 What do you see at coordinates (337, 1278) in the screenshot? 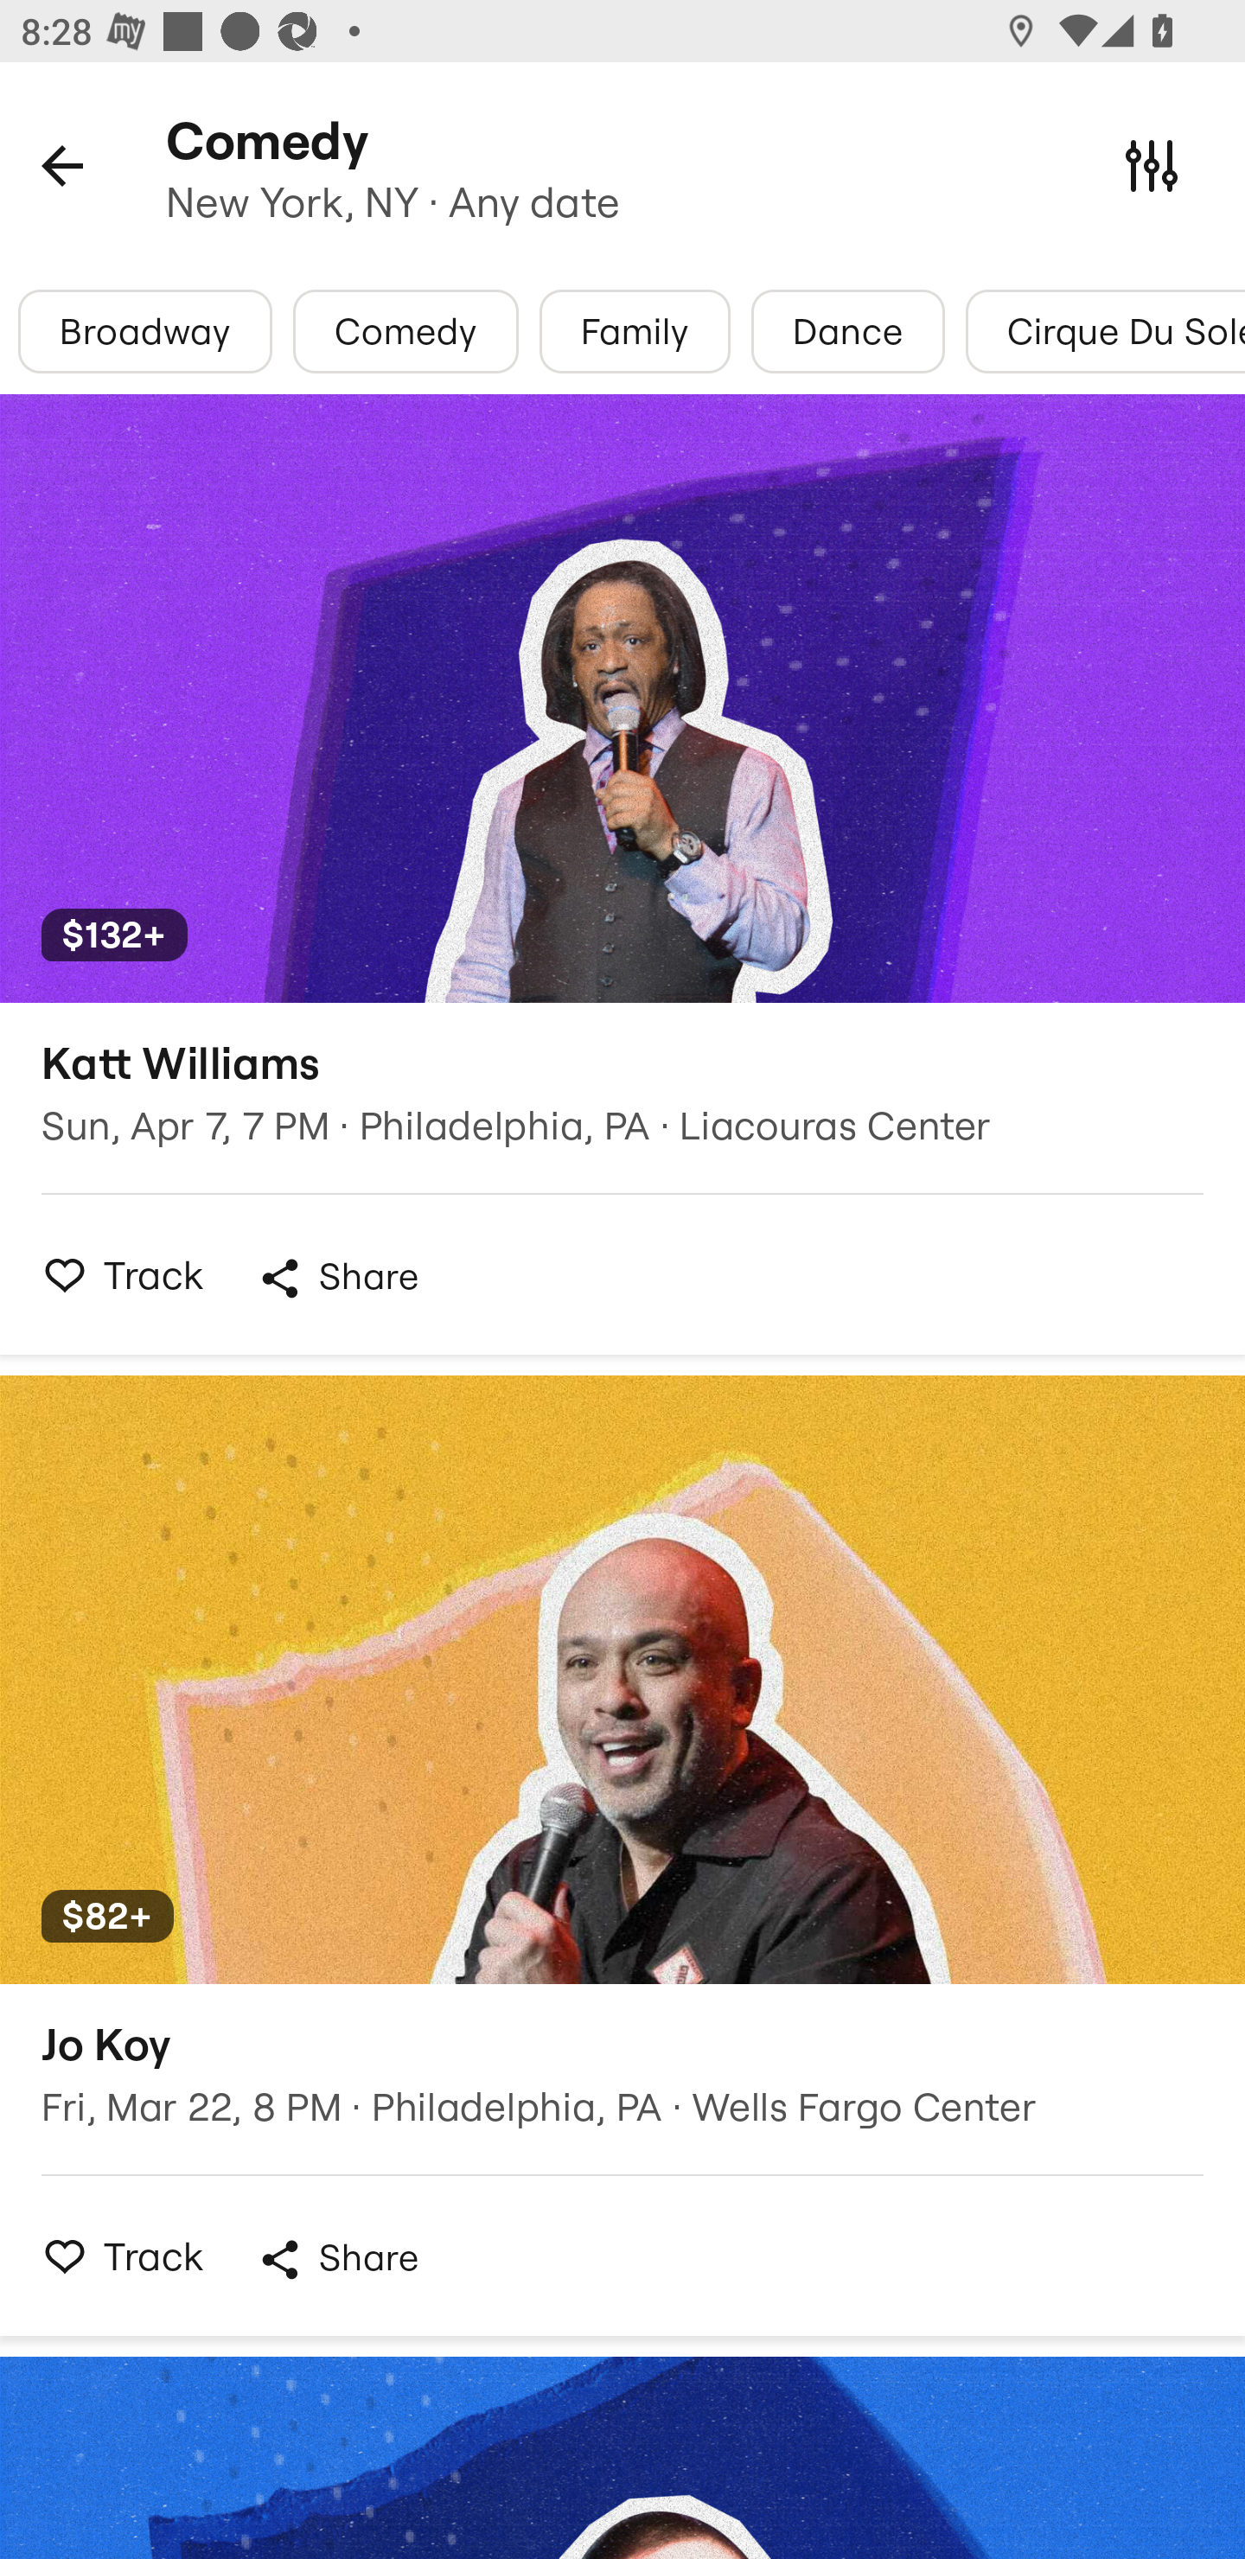
I see `Share` at bounding box center [337, 1278].